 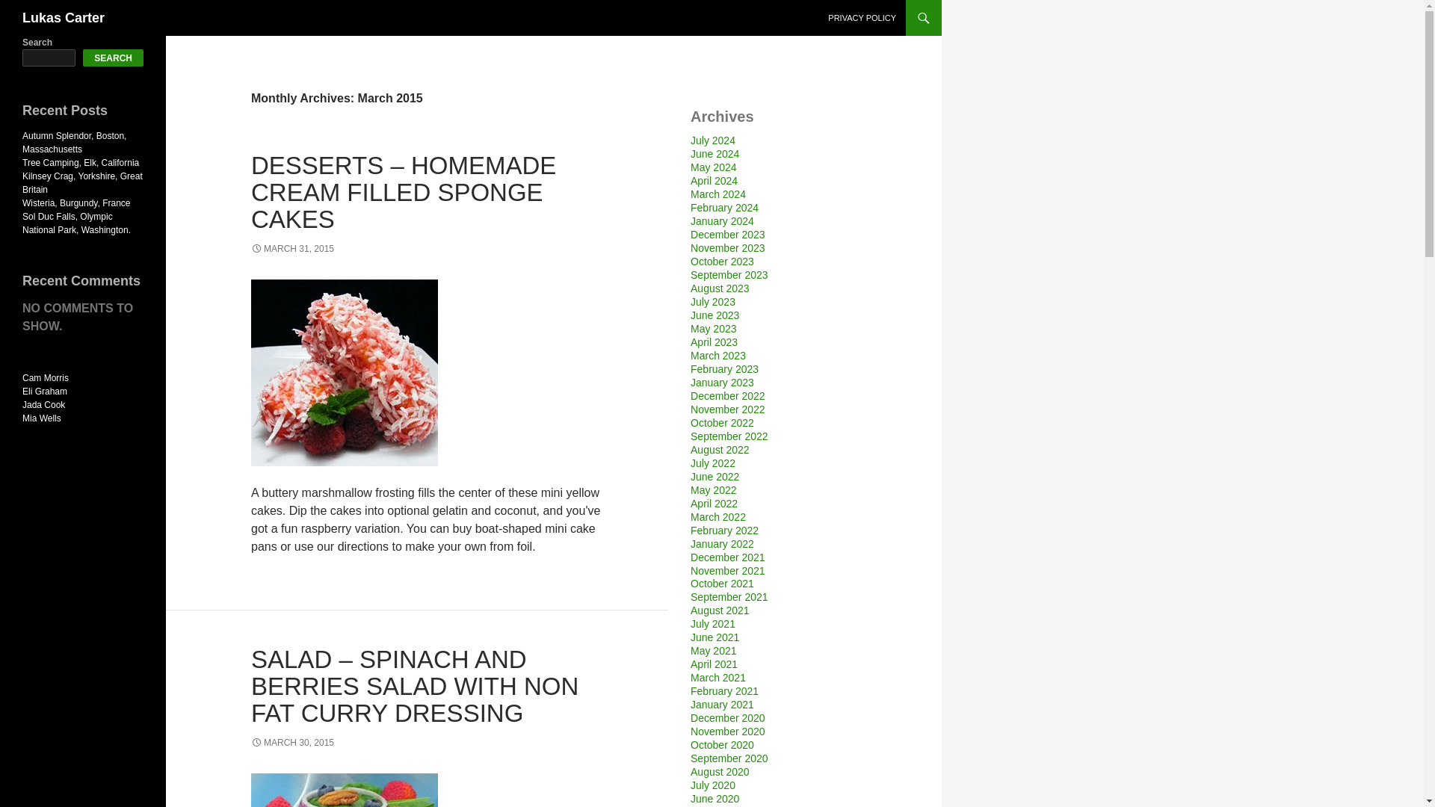 I want to click on November 2023, so click(x=727, y=248).